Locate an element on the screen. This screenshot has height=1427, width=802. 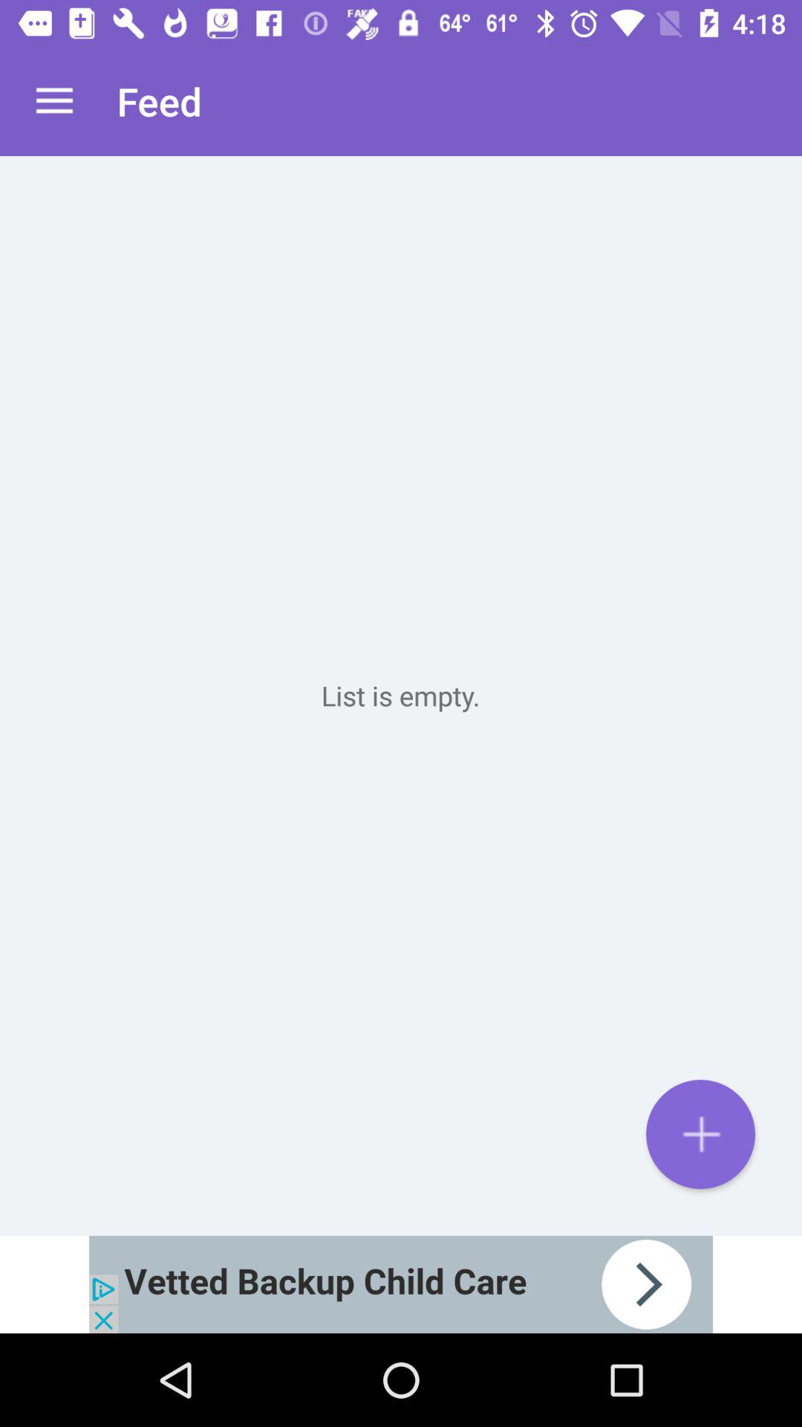
add to list is located at coordinates (701, 1134).